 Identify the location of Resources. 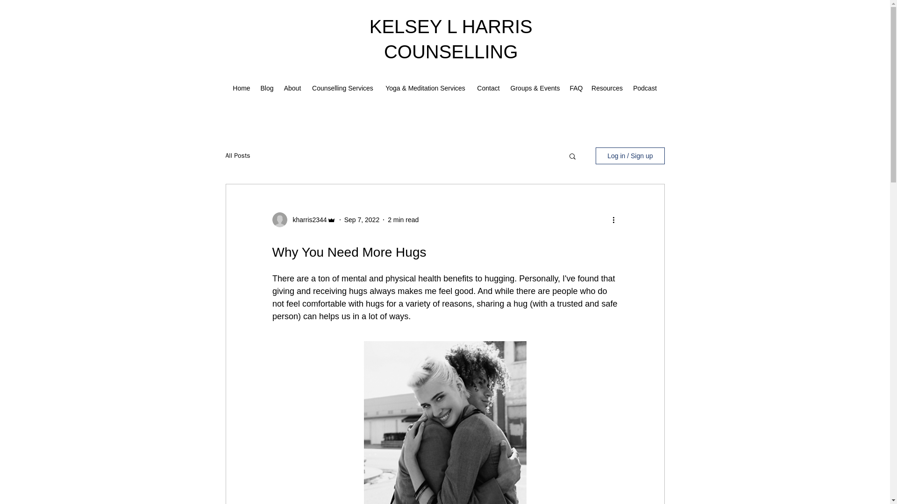
(606, 88).